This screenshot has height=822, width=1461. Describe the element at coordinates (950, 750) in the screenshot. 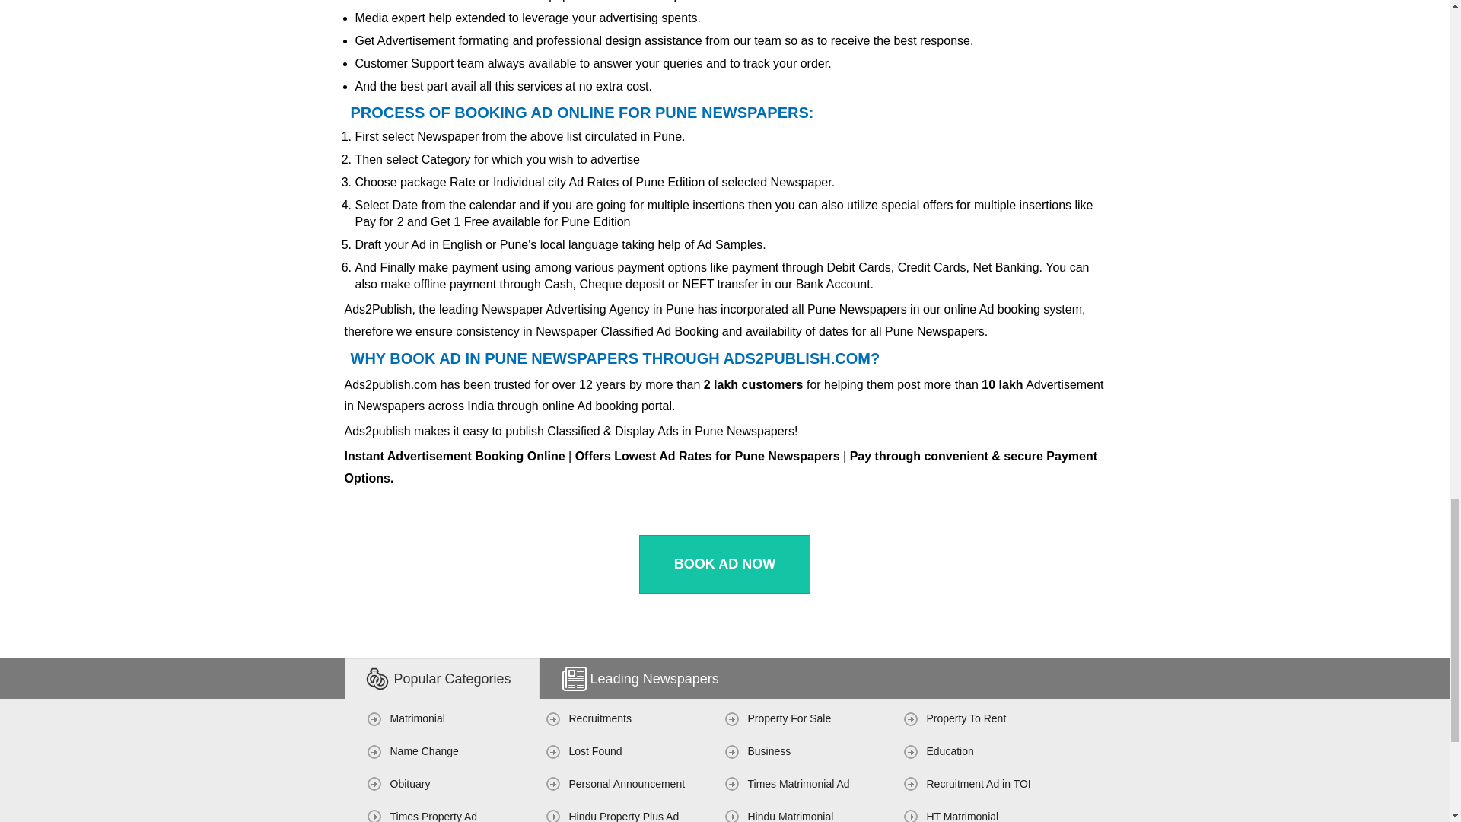

I see `Education-Advertisement-in-Newspaper` at that location.